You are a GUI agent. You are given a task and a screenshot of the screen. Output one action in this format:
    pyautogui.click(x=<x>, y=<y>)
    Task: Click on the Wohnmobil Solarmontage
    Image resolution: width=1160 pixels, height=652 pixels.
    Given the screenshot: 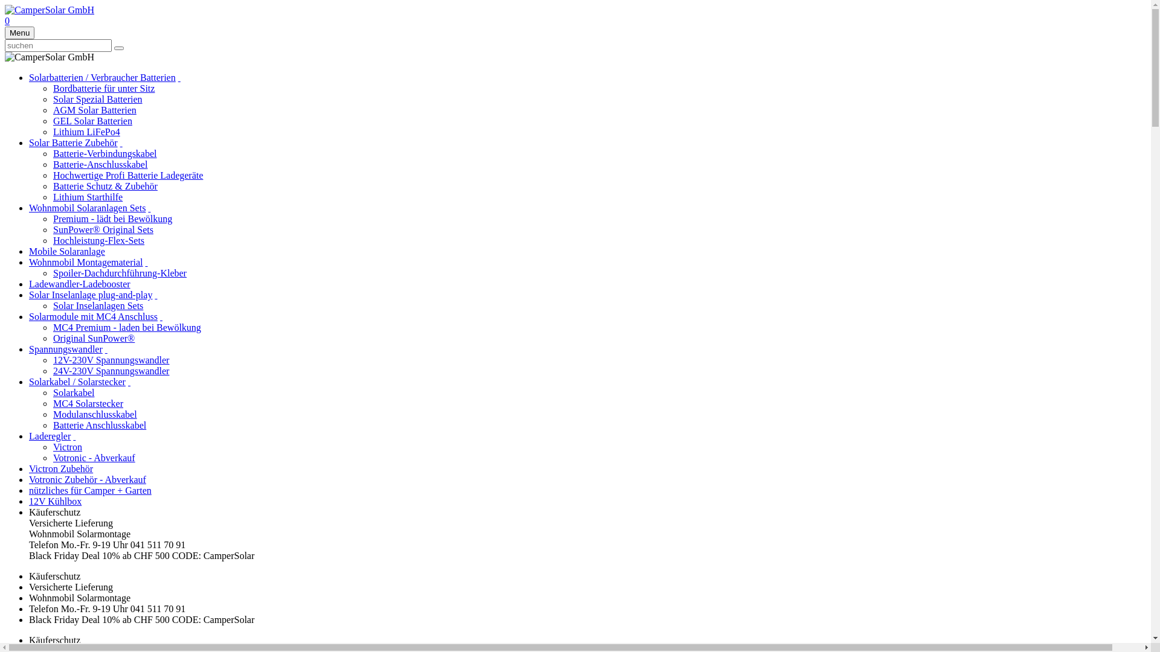 What is the action you would take?
    pyautogui.click(x=80, y=598)
    